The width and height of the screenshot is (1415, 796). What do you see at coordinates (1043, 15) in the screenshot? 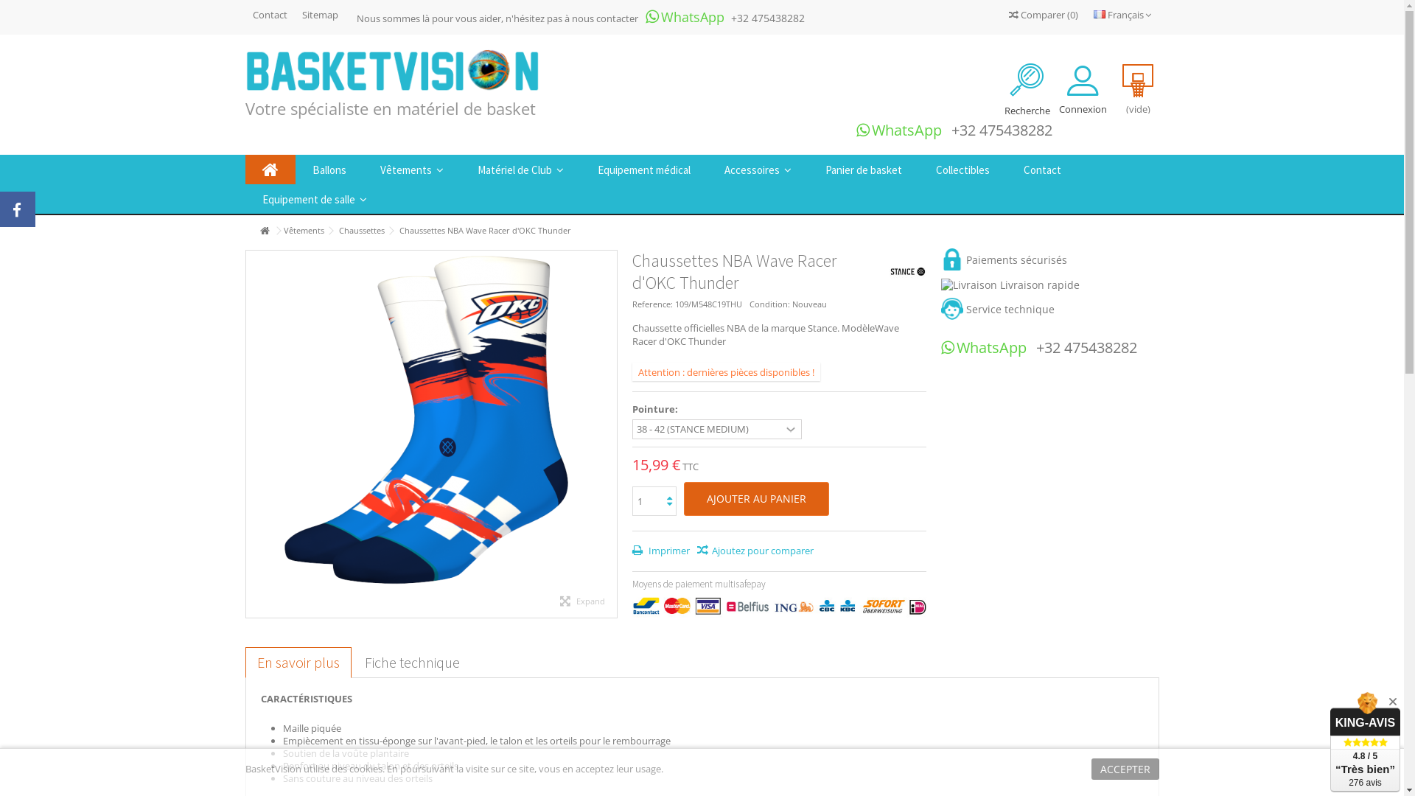
I see `Comparer (0)` at bounding box center [1043, 15].